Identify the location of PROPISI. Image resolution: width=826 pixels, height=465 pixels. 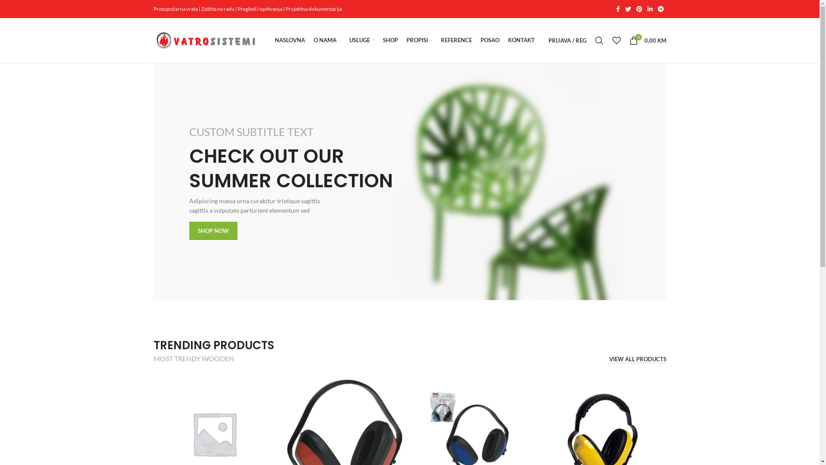
(419, 40).